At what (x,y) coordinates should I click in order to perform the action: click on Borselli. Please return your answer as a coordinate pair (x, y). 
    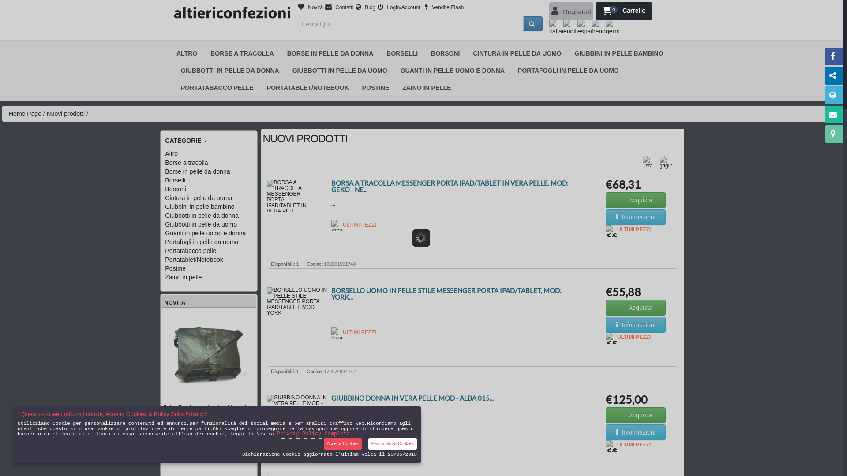
    Looking at the image, I should click on (175, 180).